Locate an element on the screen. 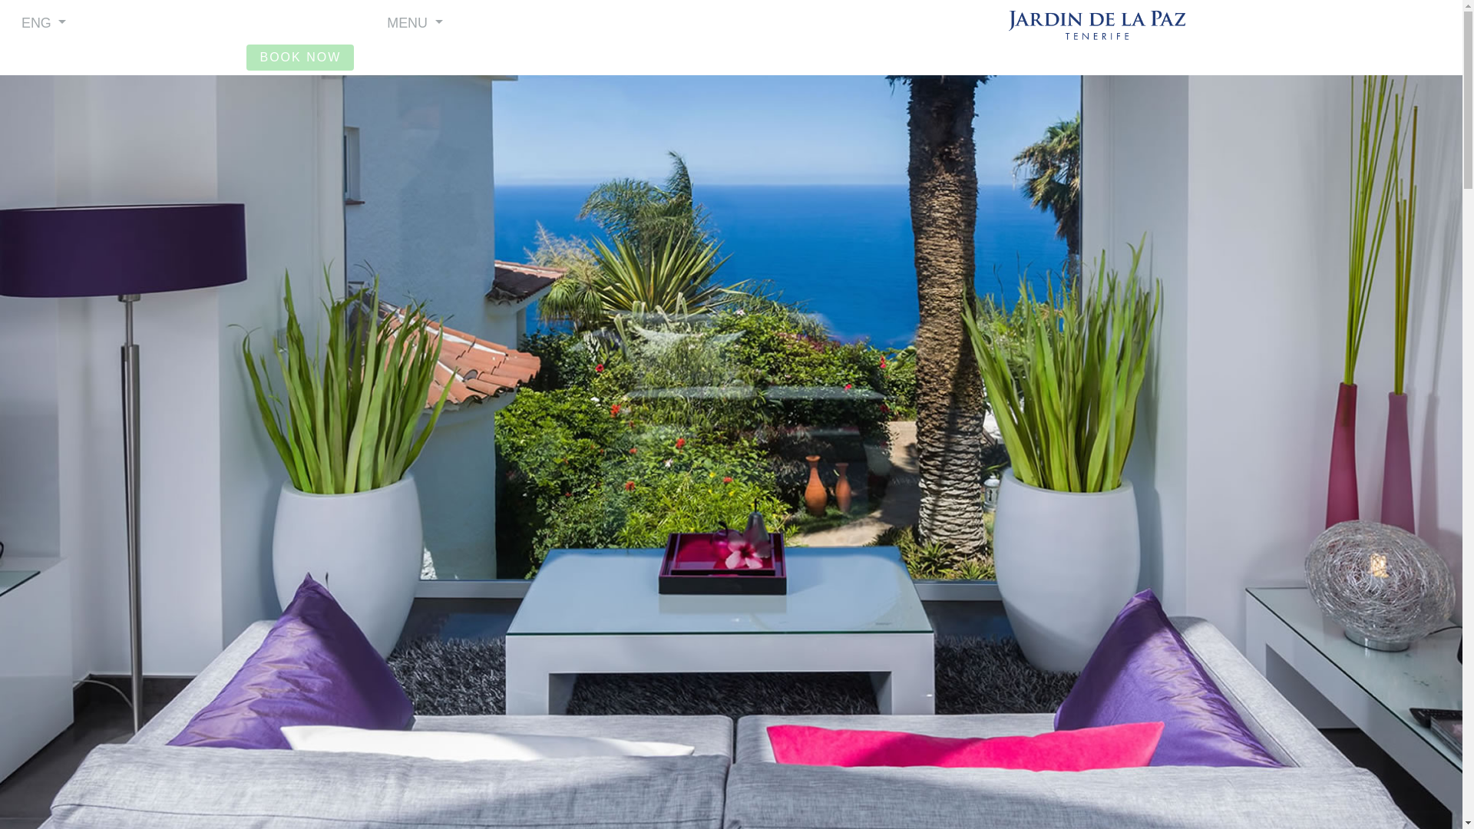 This screenshot has height=829, width=1474. MENU is located at coordinates (415, 21).